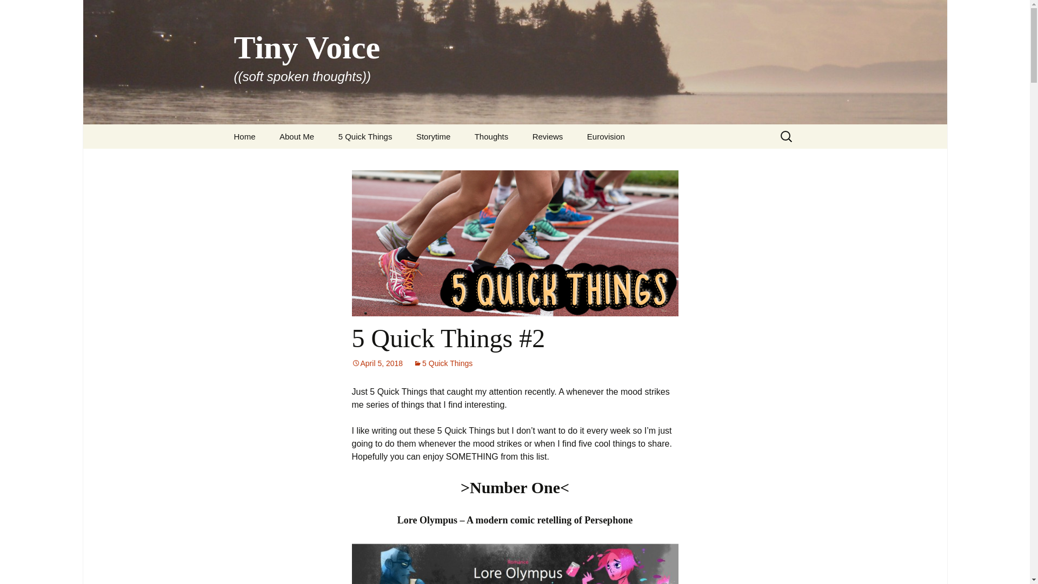 The height and width of the screenshot is (584, 1038). What do you see at coordinates (13, 11) in the screenshot?
I see `Search` at bounding box center [13, 11].